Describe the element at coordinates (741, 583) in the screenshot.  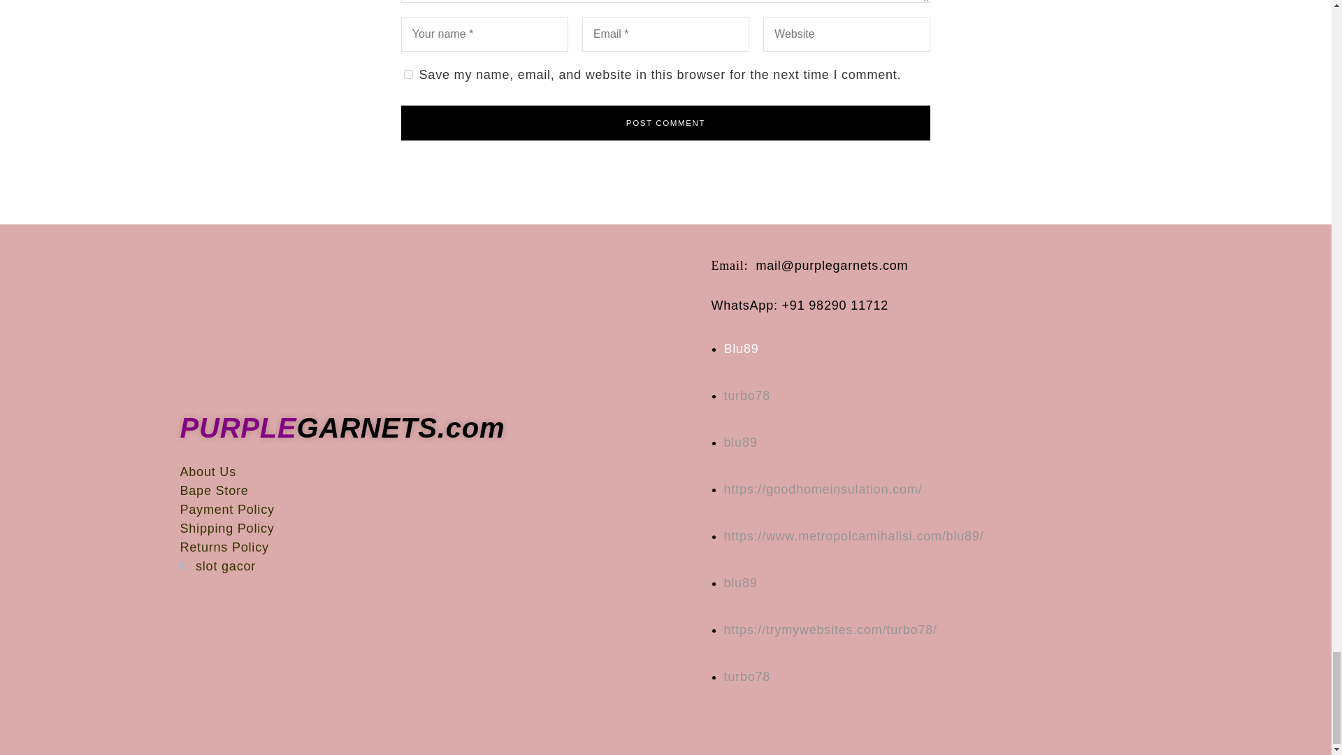
I see `blu89` at that location.